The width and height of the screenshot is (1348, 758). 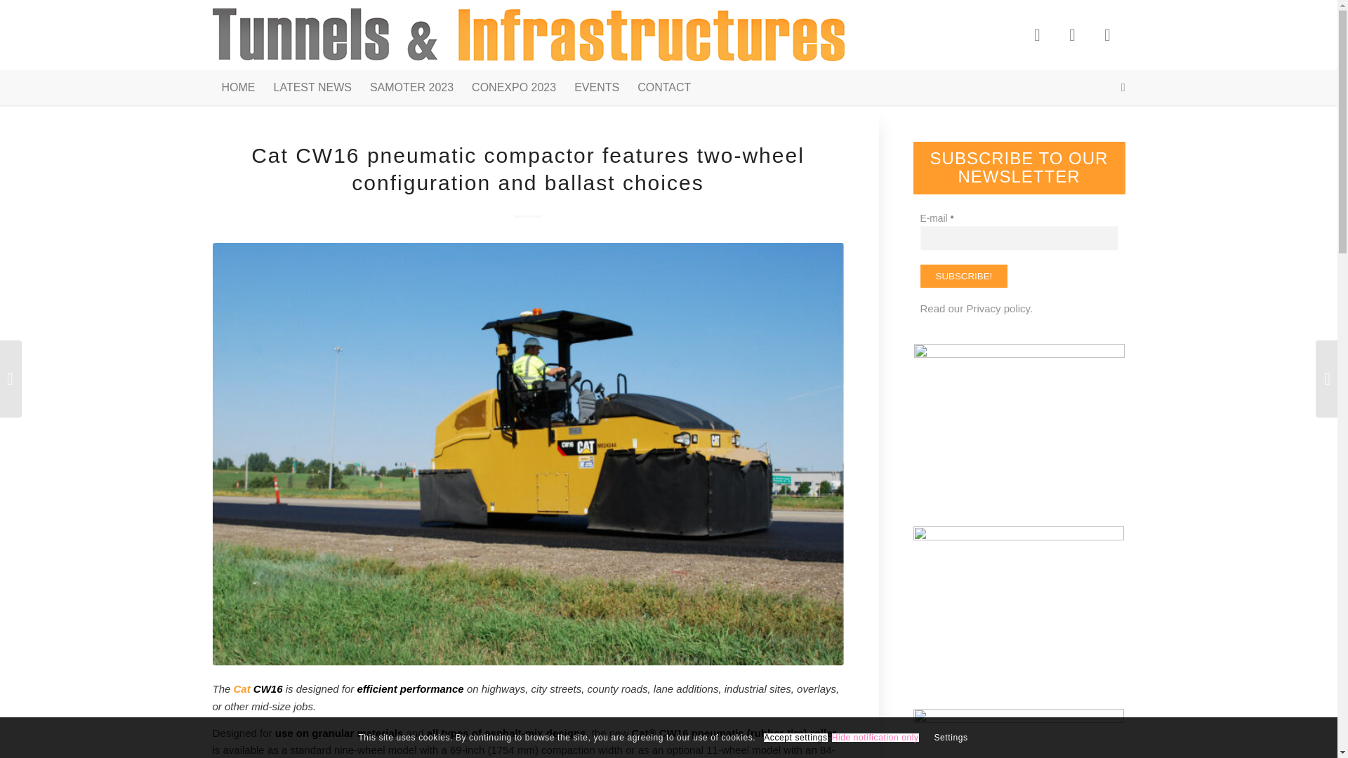 What do you see at coordinates (513, 88) in the screenshot?
I see `CONEXPO 2023` at bounding box center [513, 88].